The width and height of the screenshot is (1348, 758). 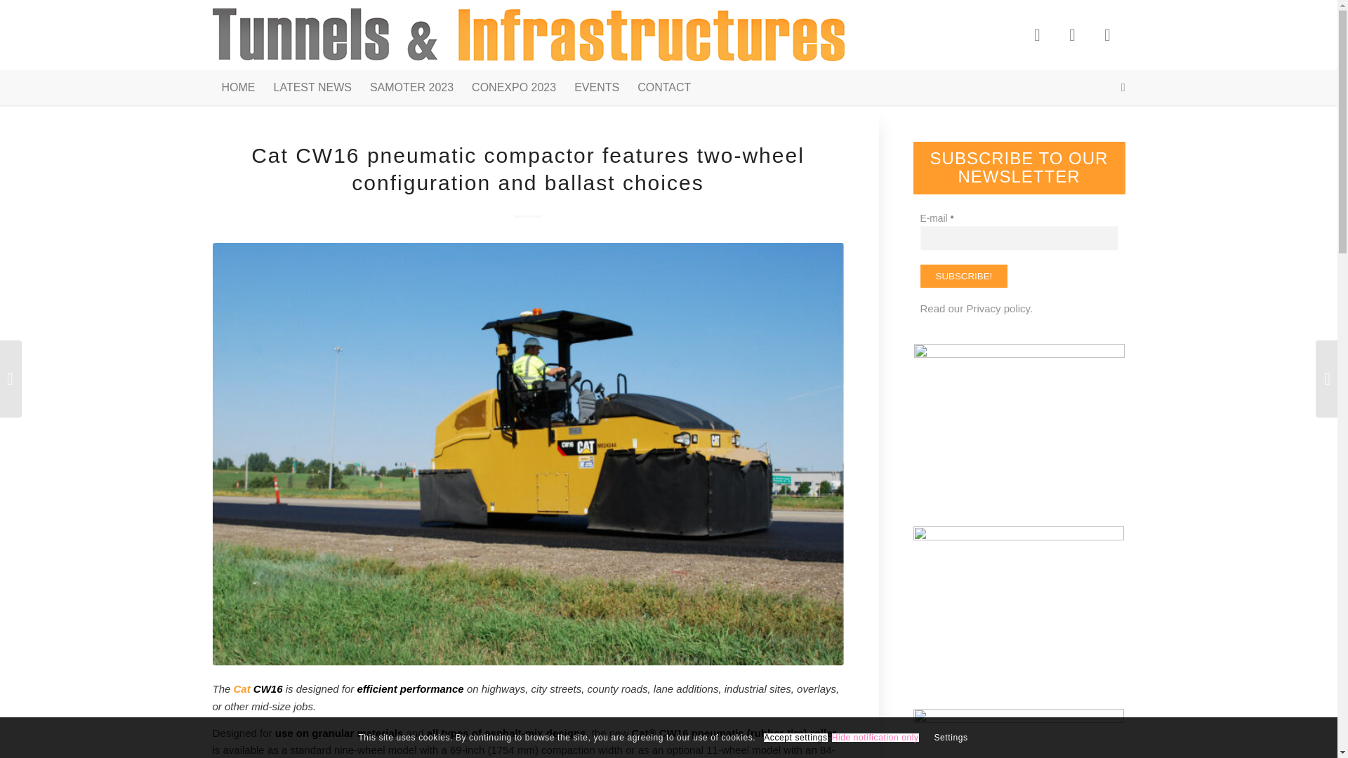 What do you see at coordinates (513, 88) in the screenshot?
I see `CONEXPO 2023` at bounding box center [513, 88].